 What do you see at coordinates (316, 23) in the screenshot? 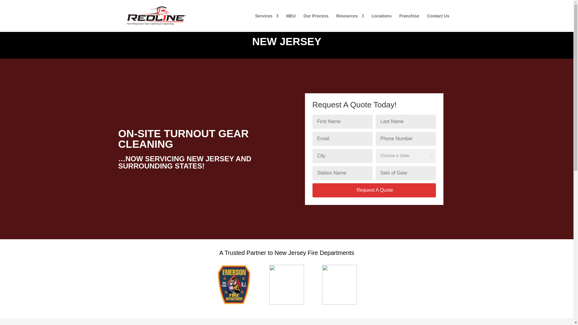
I see `Our Process` at bounding box center [316, 23].